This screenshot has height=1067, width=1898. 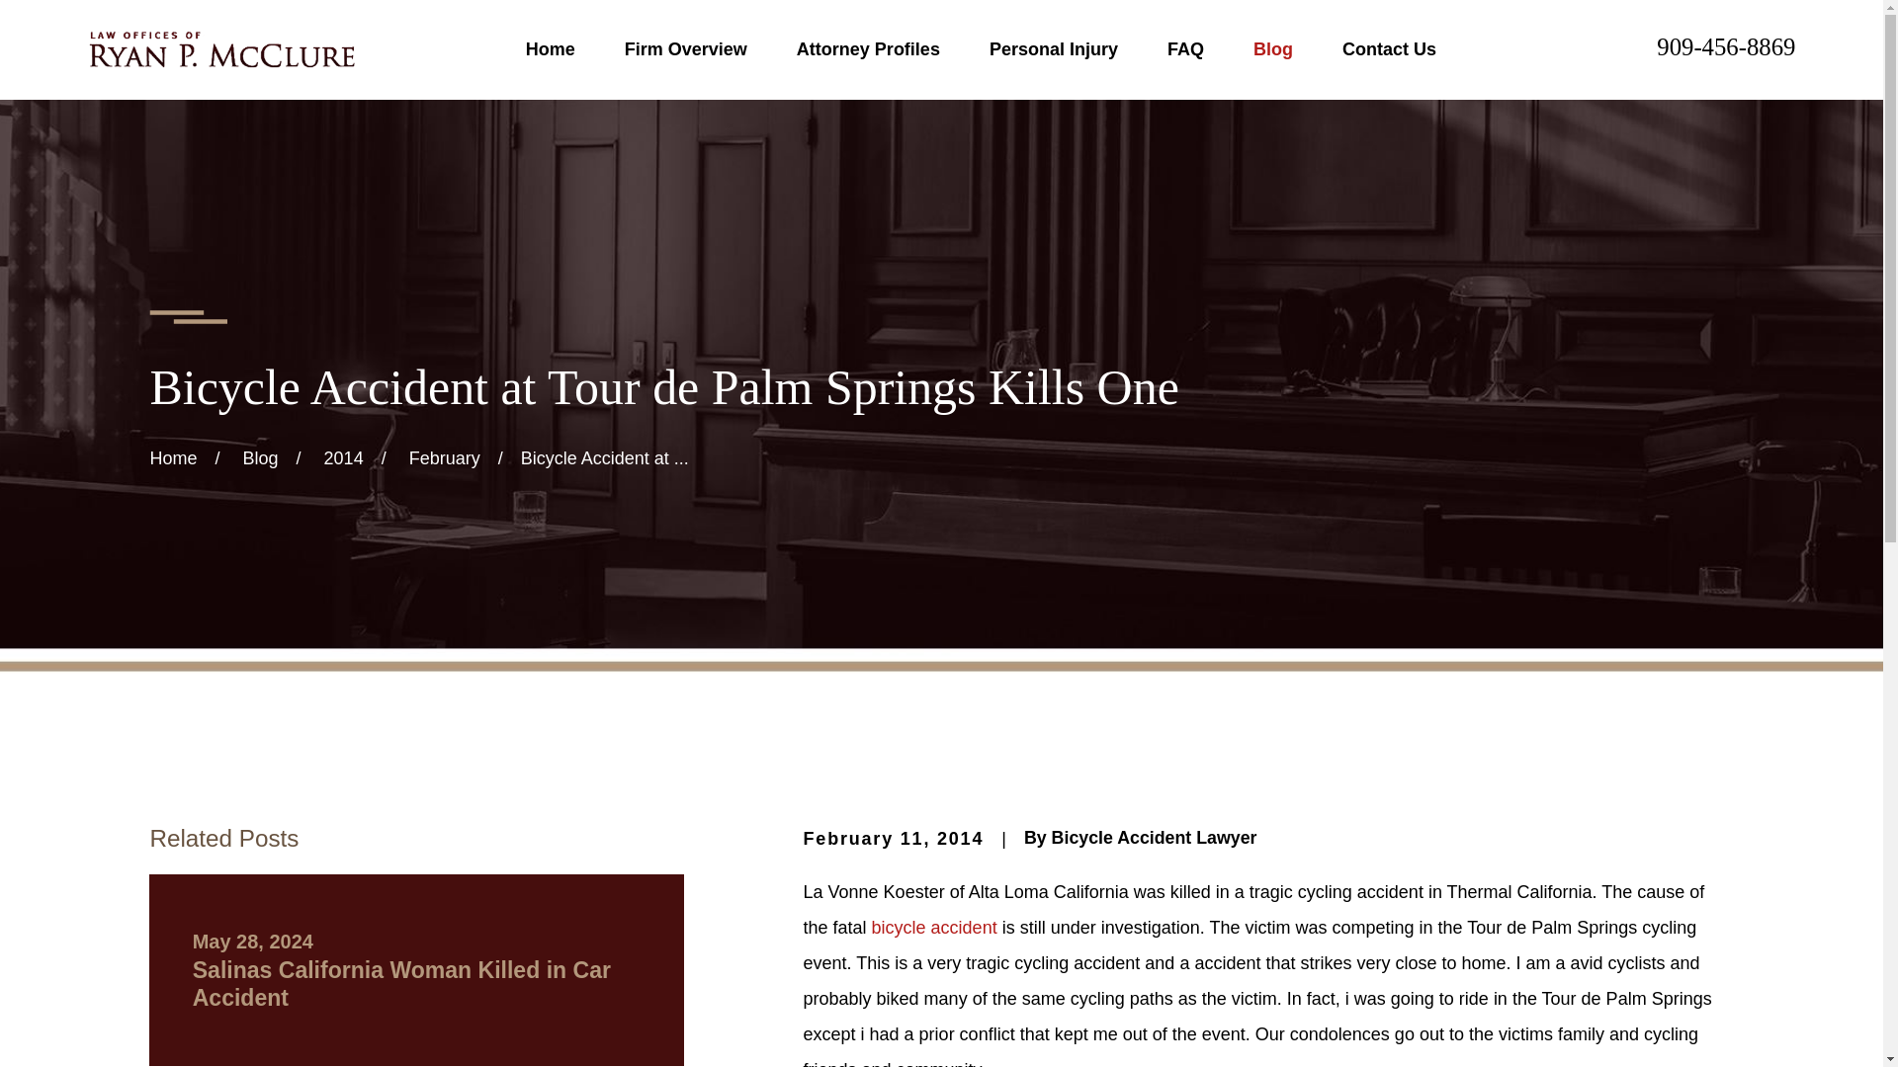 I want to click on Home, so click(x=219, y=49).